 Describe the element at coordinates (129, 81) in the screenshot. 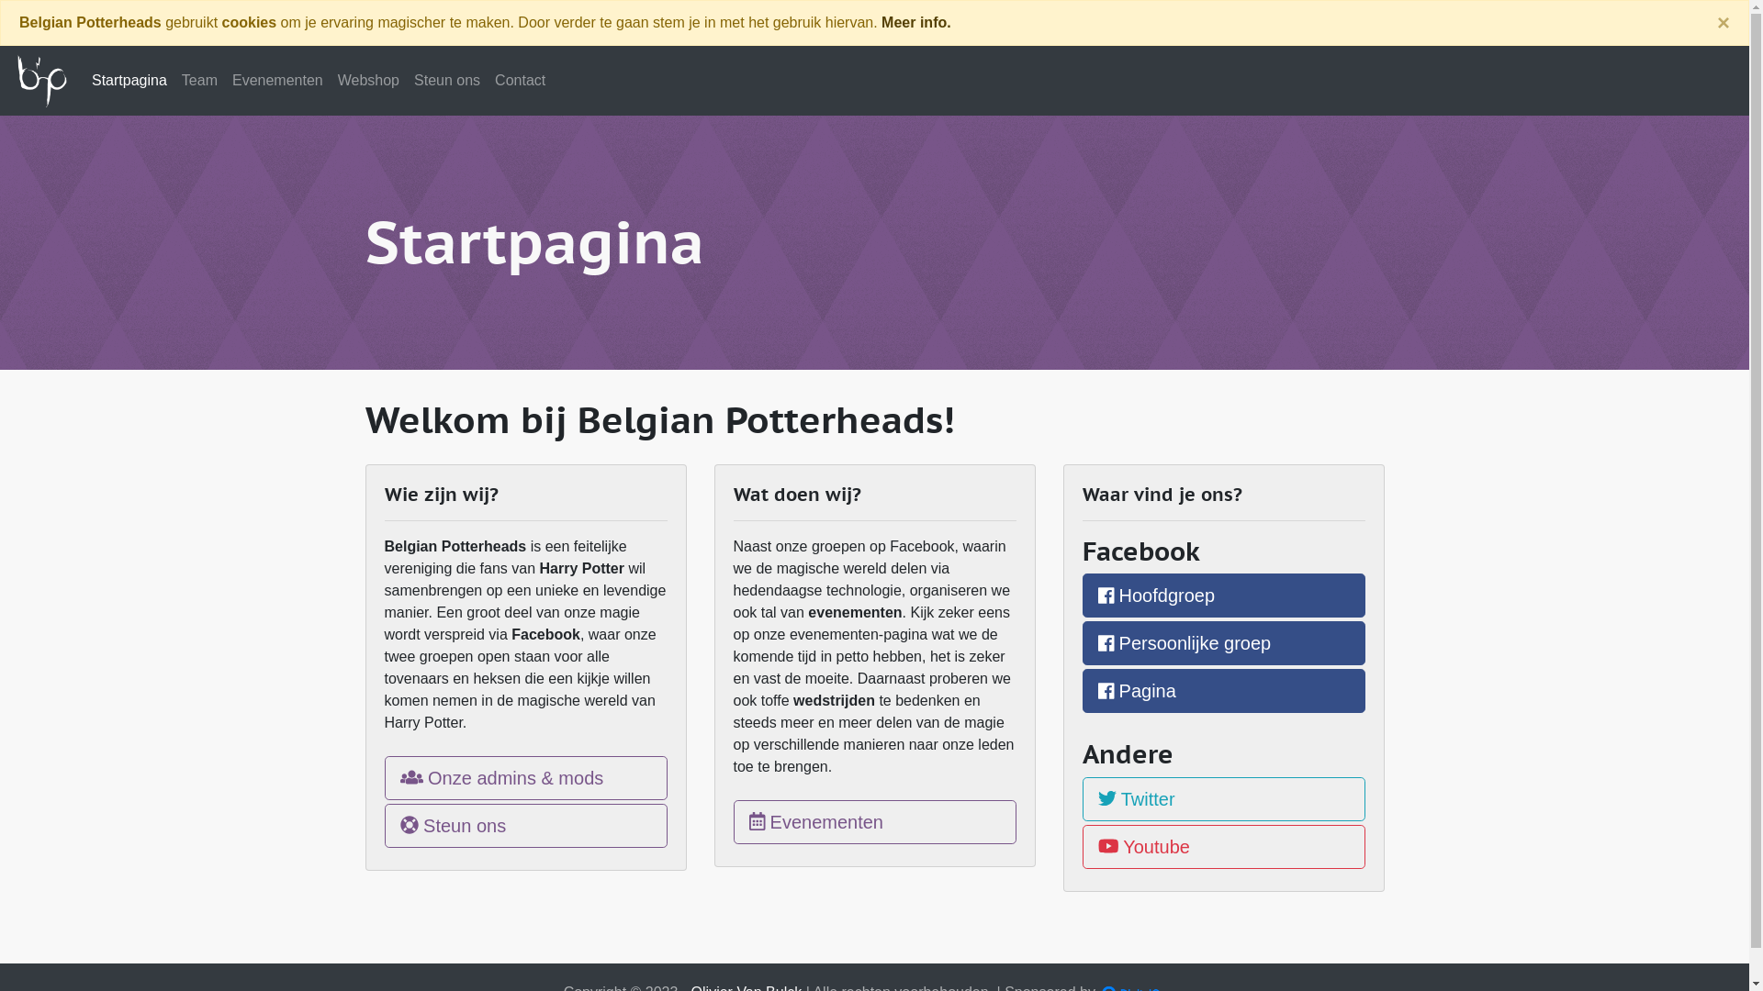

I see `Startpagina` at that location.